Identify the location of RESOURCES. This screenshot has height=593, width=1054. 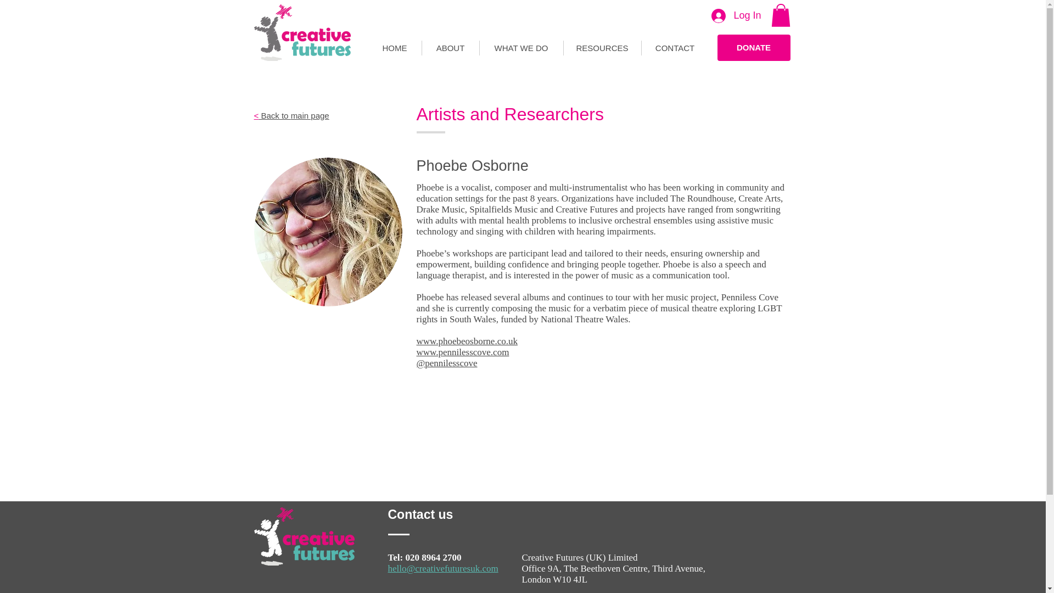
(602, 48).